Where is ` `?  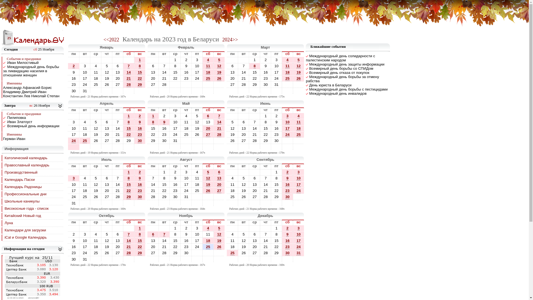
  is located at coordinates (107, 172).